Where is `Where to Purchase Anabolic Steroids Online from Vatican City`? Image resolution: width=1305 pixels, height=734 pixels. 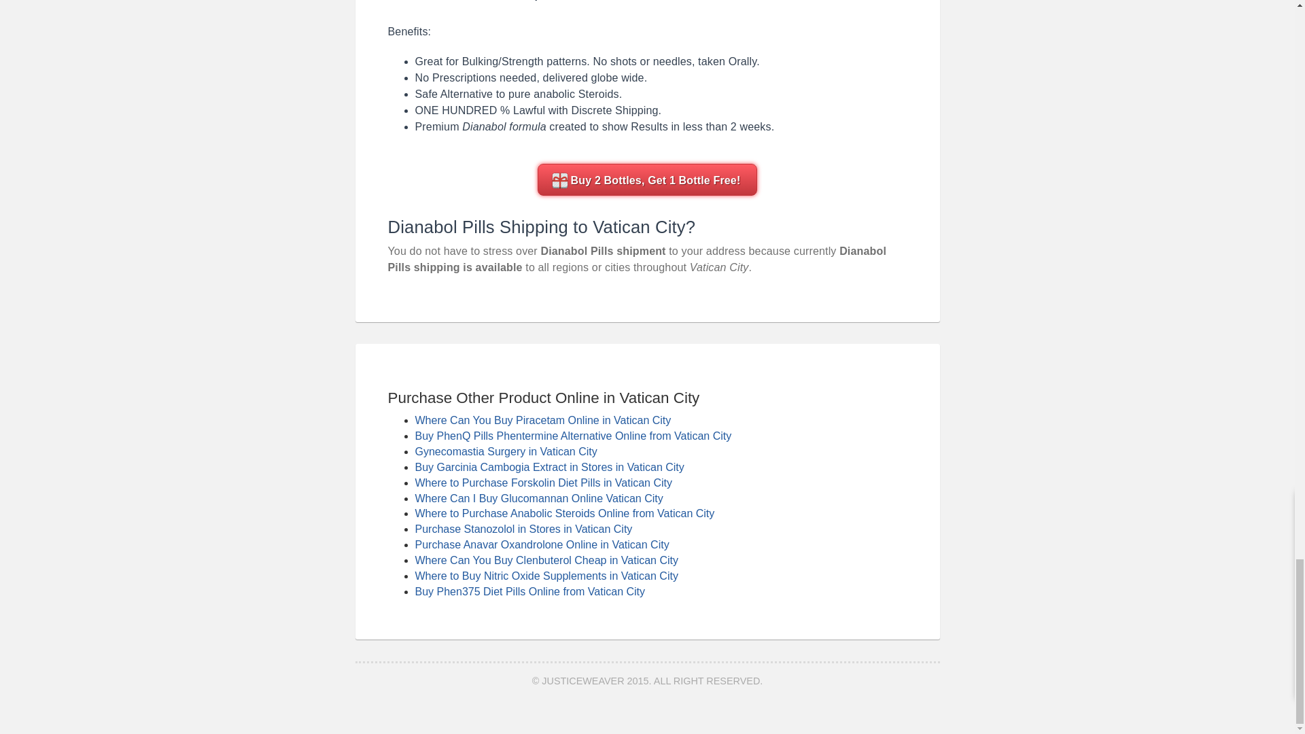
Where to Purchase Anabolic Steroids Online from Vatican City is located at coordinates (564, 513).